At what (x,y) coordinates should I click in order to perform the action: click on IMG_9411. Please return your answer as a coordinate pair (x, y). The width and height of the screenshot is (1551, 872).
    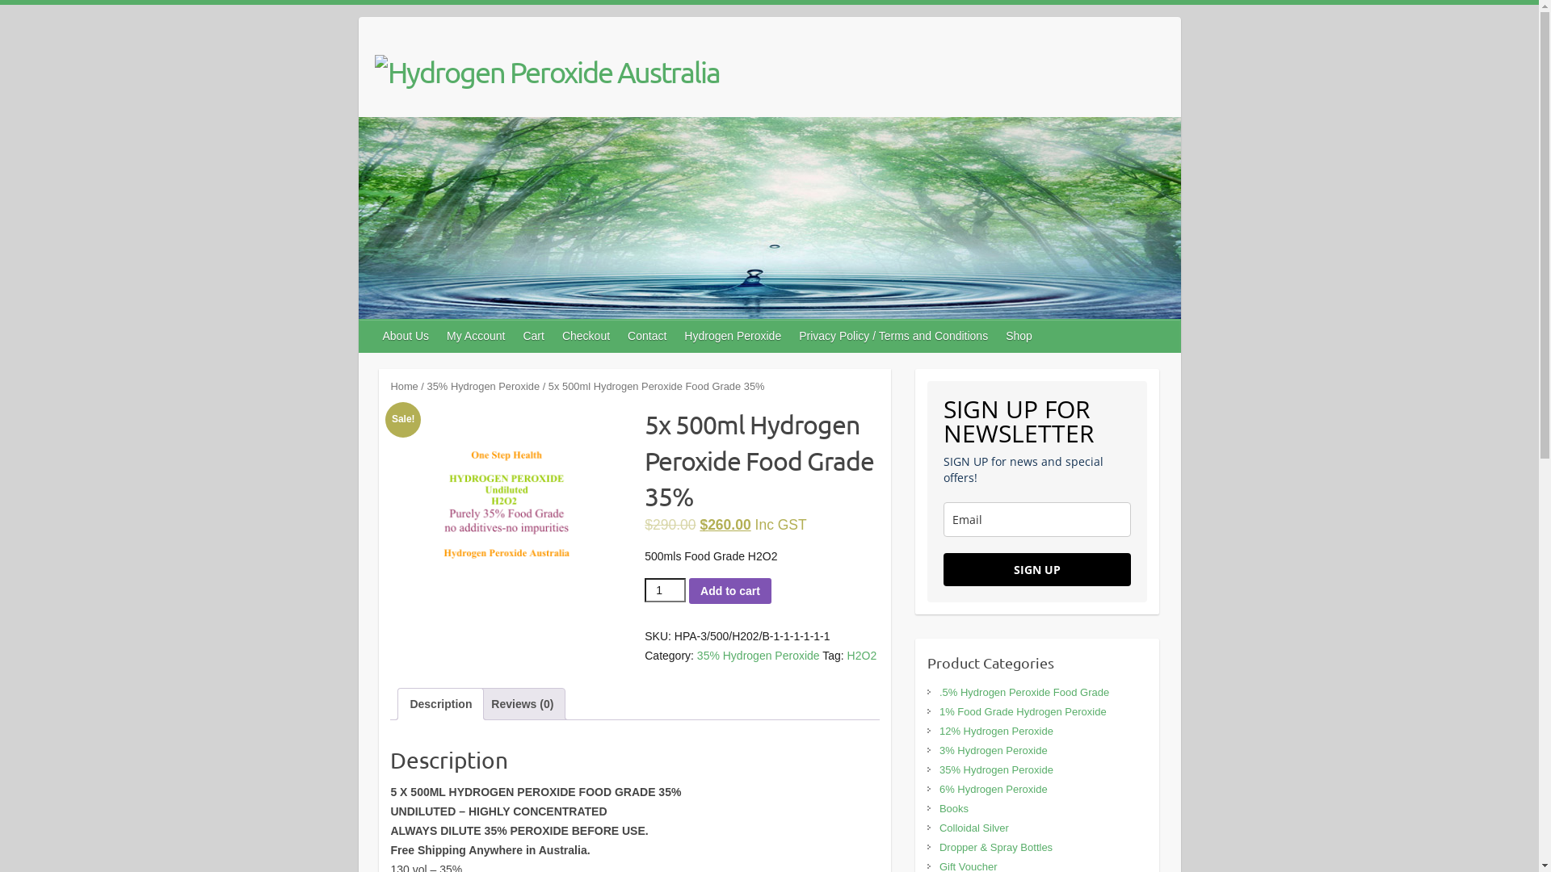
    Looking at the image, I should click on (507, 505).